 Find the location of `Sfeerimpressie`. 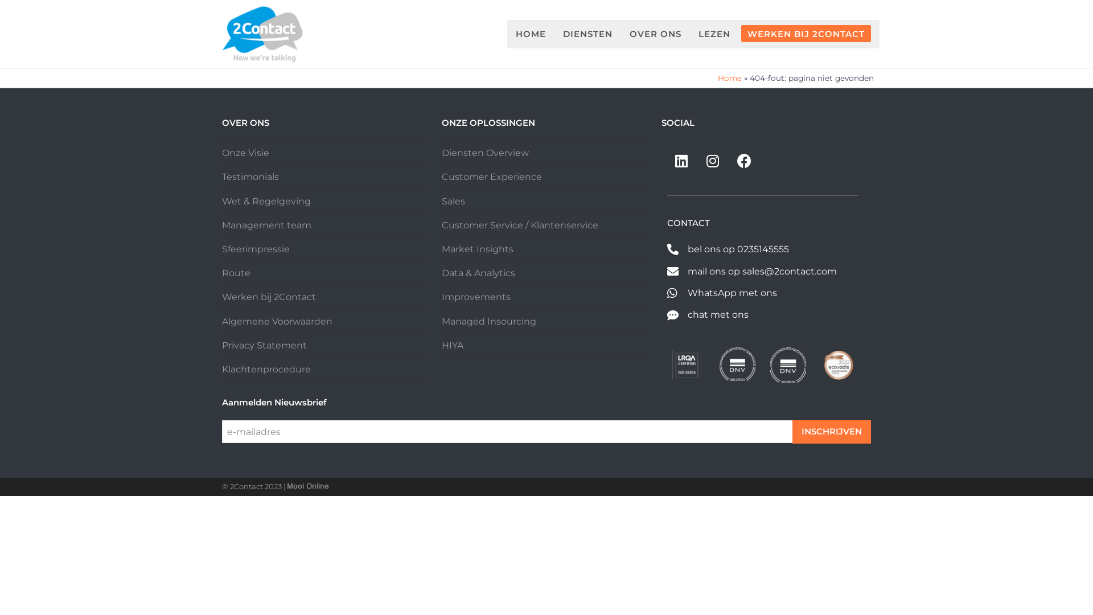

Sfeerimpressie is located at coordinates (256, 249).